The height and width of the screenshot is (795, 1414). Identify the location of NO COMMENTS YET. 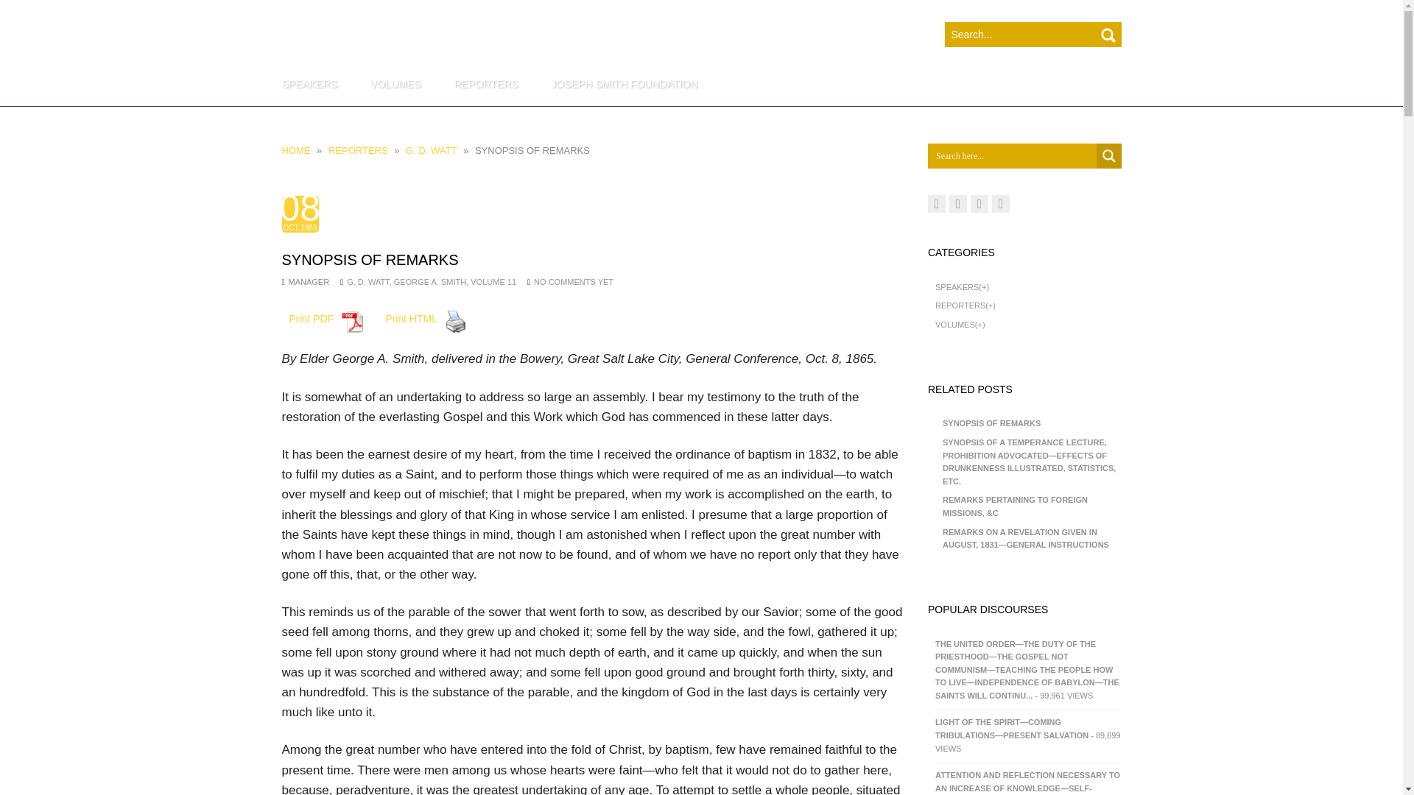
(574, 281).